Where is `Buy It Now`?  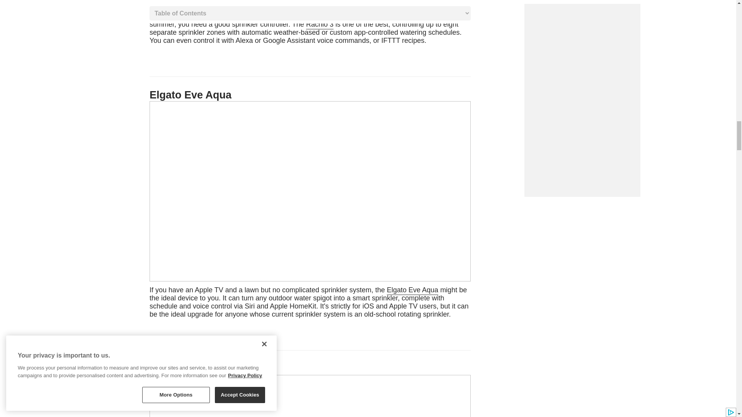
Buy It Now is located at coordinates (305, 28).